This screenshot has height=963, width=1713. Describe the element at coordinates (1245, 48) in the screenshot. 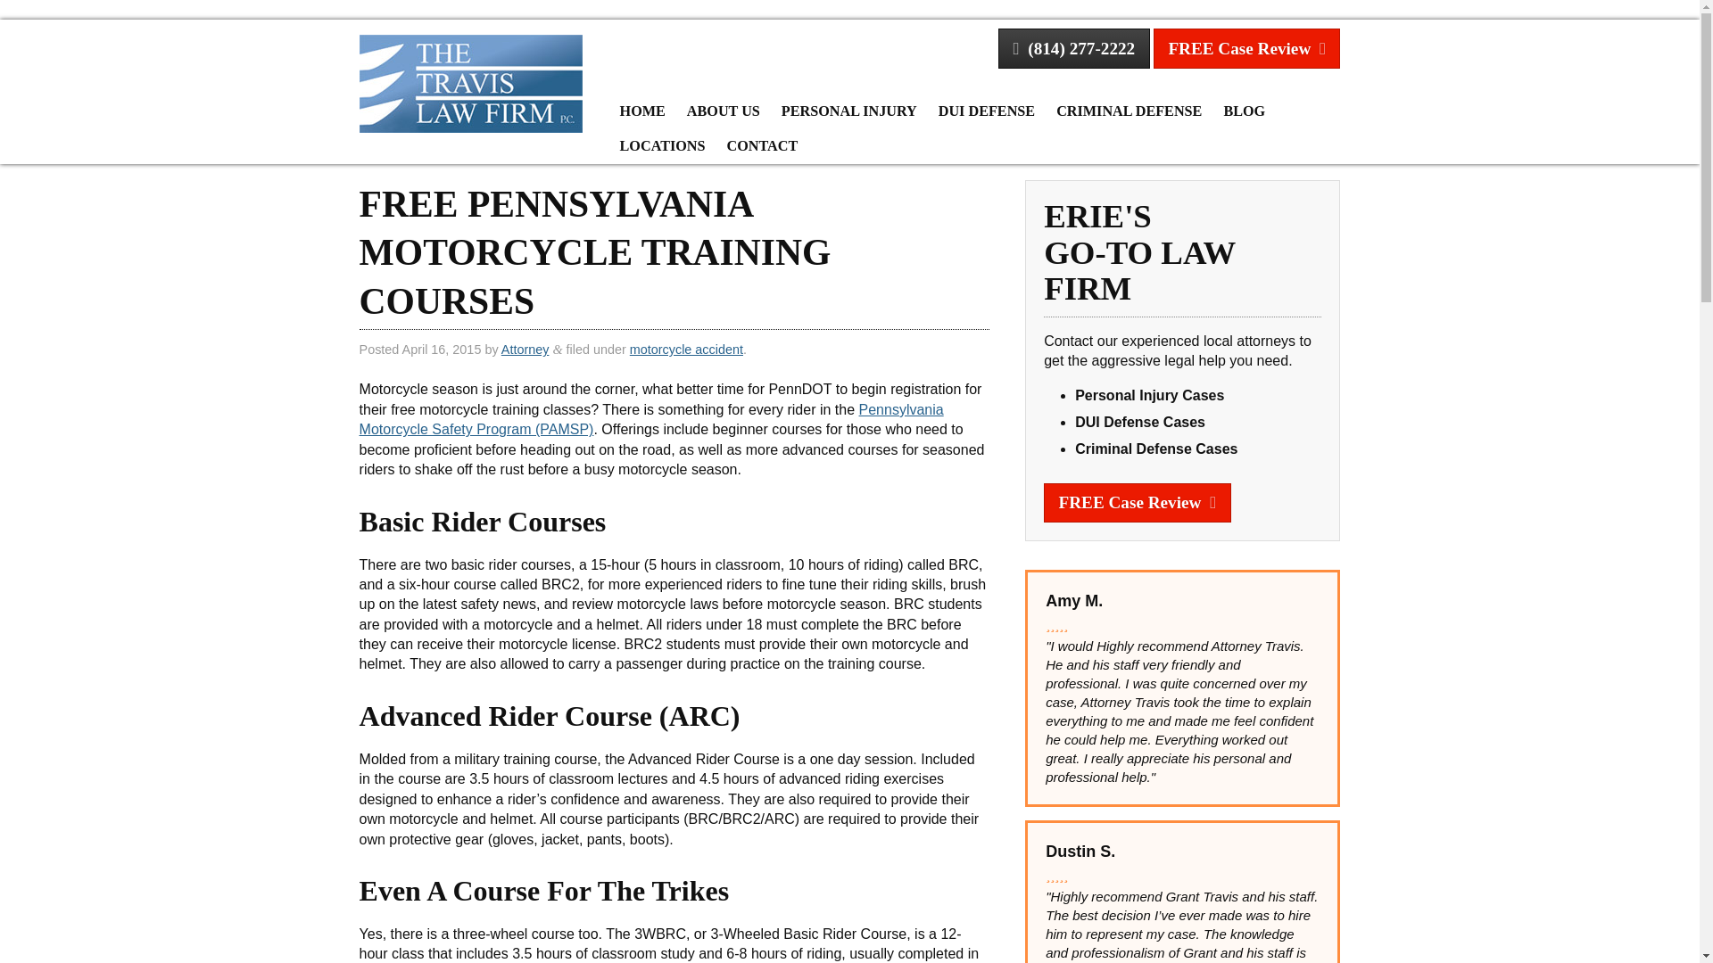

I see `FREE Case Review` at that location.